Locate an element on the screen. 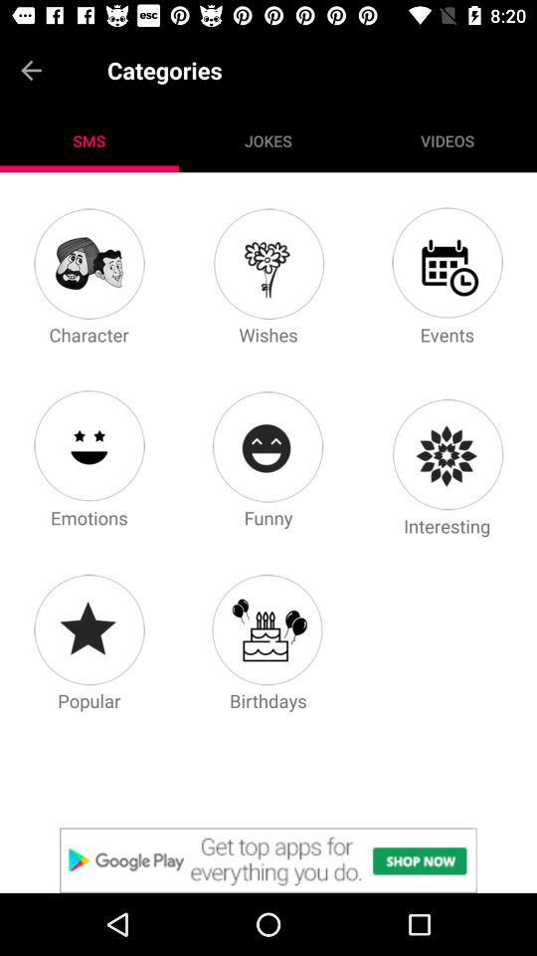 This screenshot has width=537, height=956. birthday is located at coordinates (268, 629).